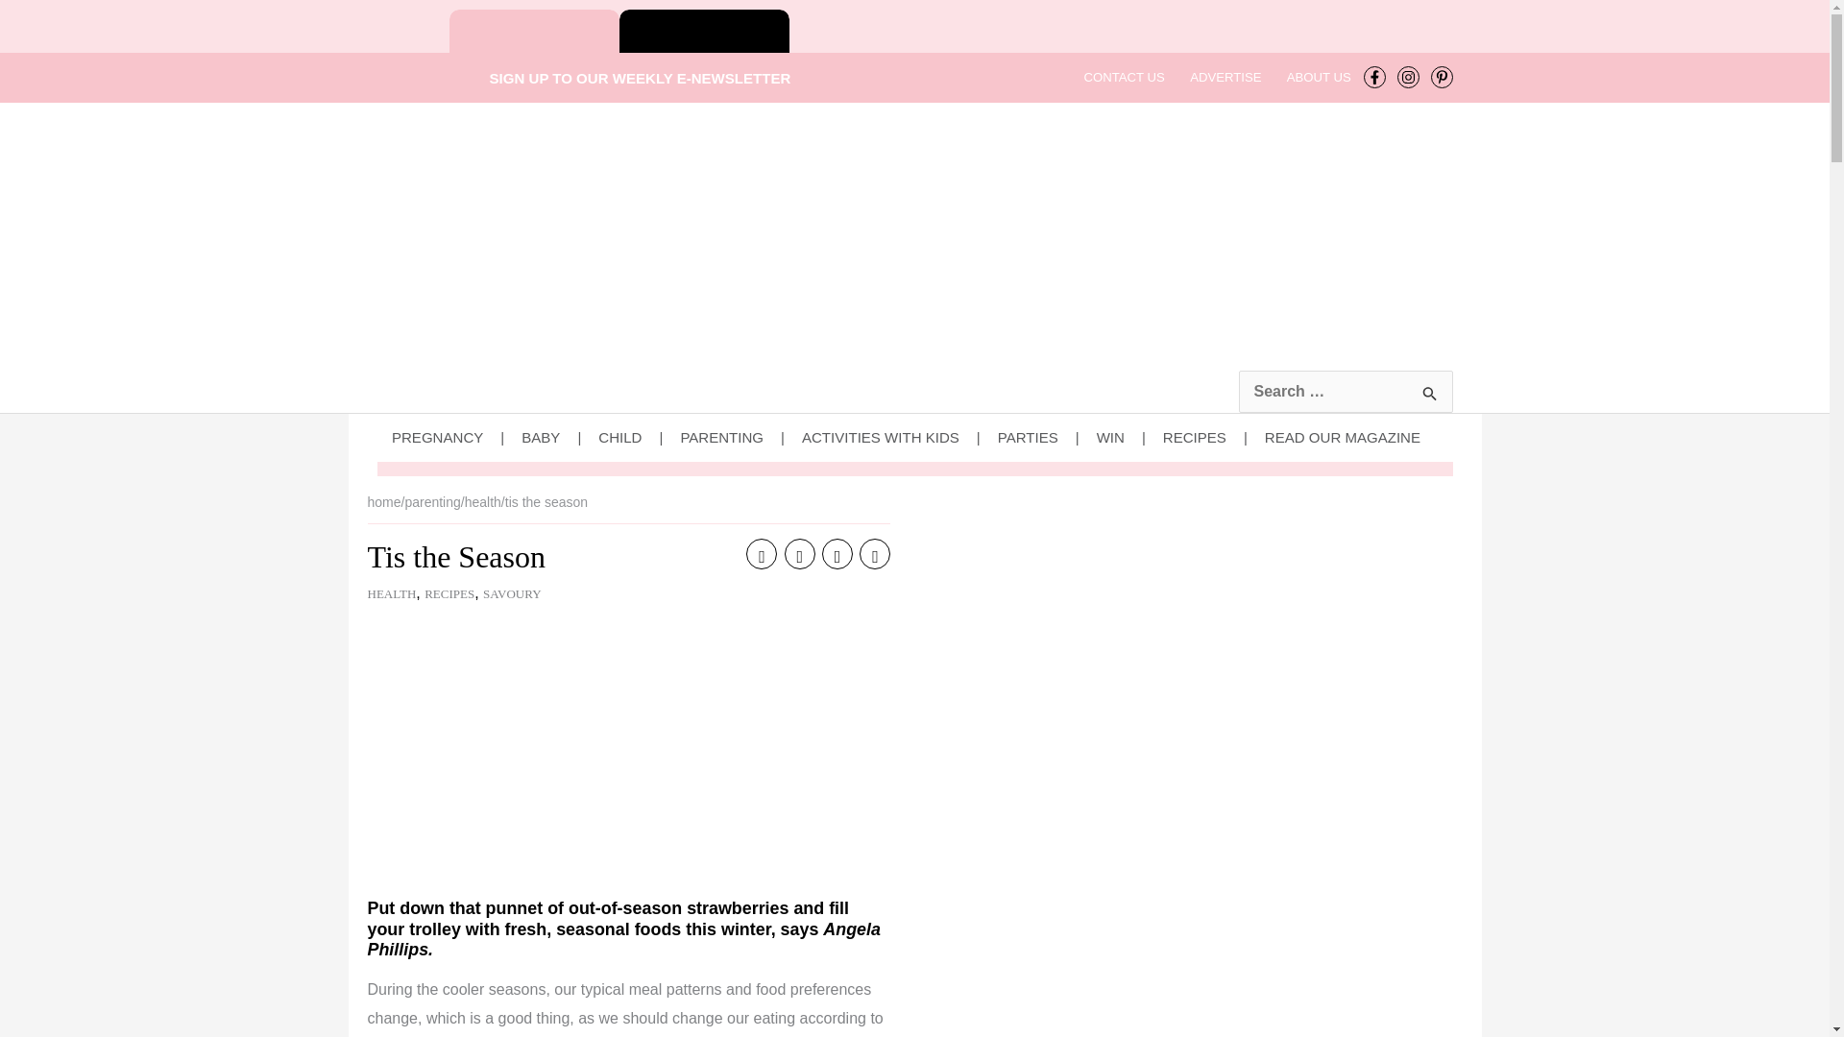 This screenshot has width=1844, height=1037. I want to click on ADVERTISE, so click(1225, 77).